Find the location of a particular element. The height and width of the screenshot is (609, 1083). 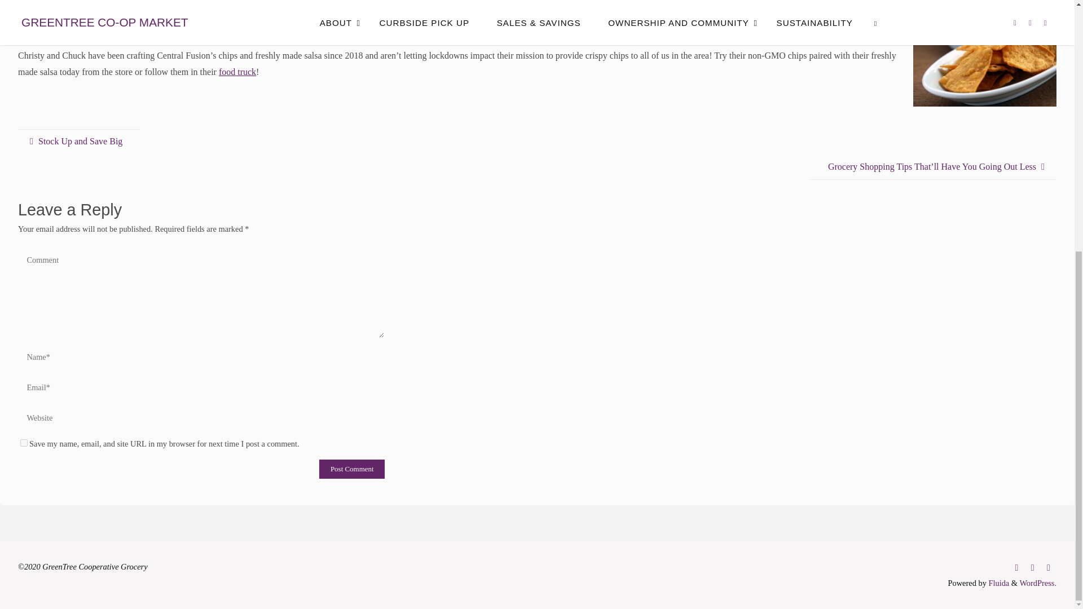

Post Comment is located at coordinates (352, 469).